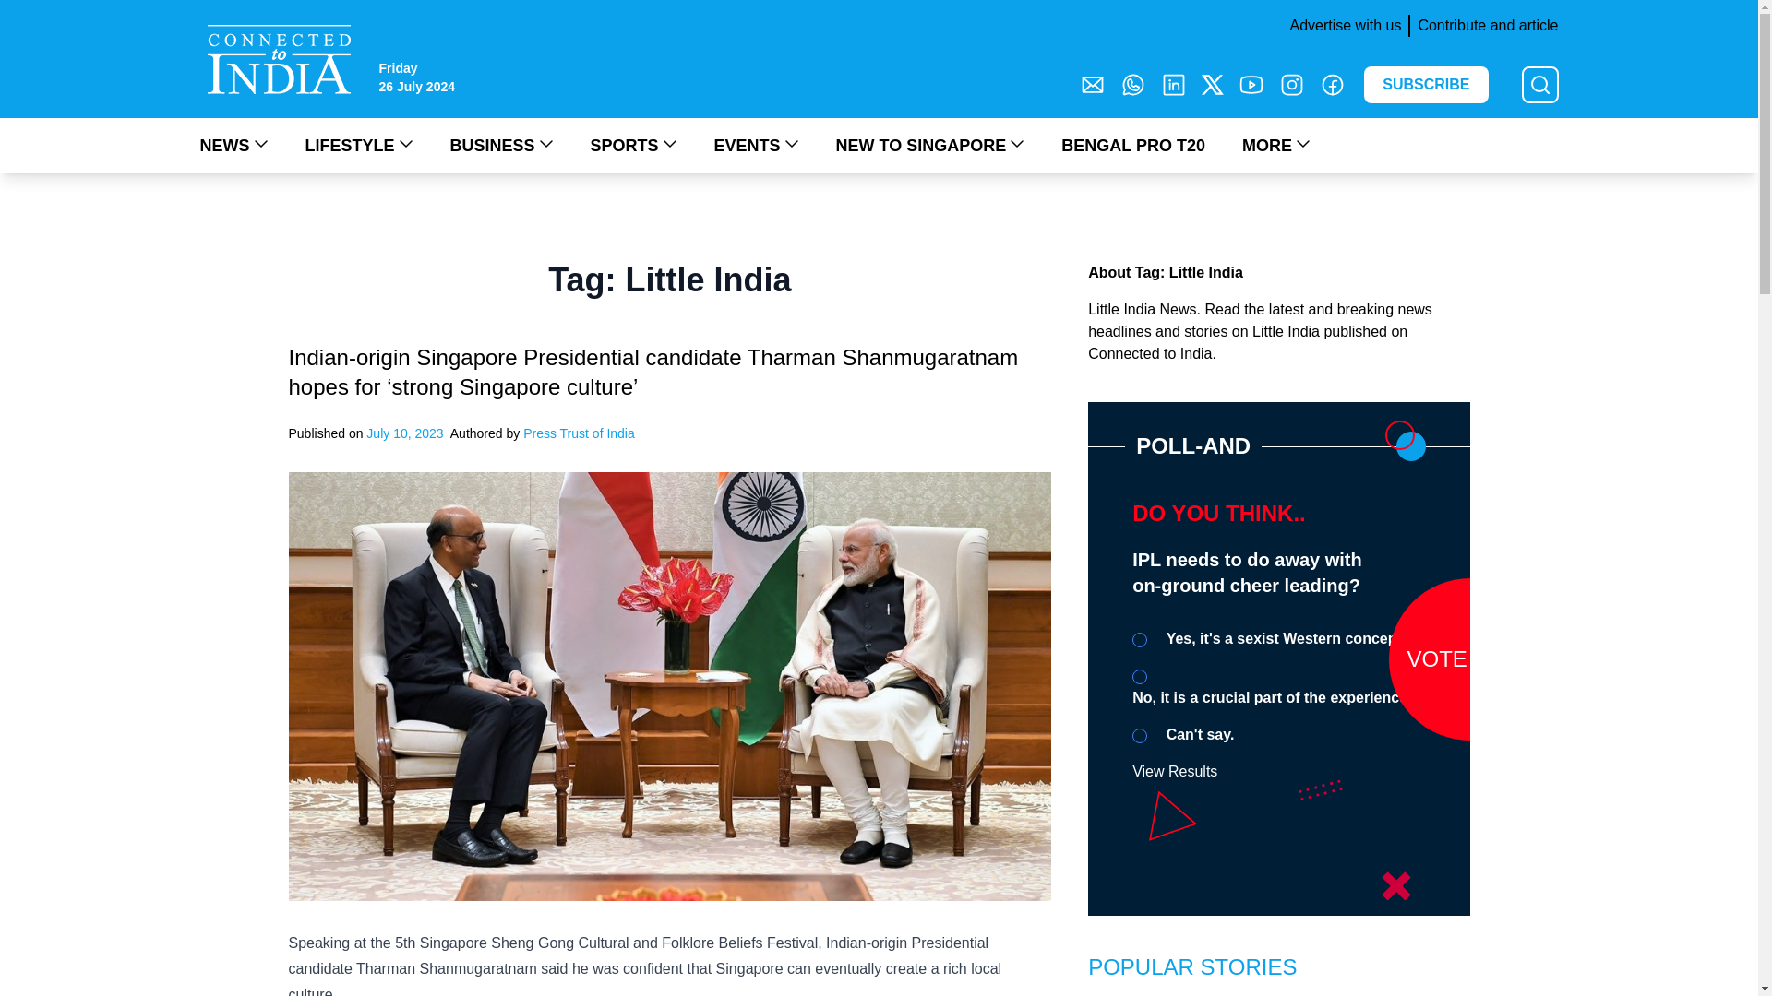  I want to click on LinkedIn, so click(1174, 84).